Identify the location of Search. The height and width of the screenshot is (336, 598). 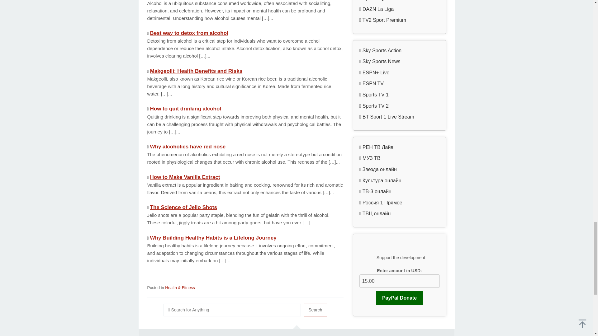
(315, 310).